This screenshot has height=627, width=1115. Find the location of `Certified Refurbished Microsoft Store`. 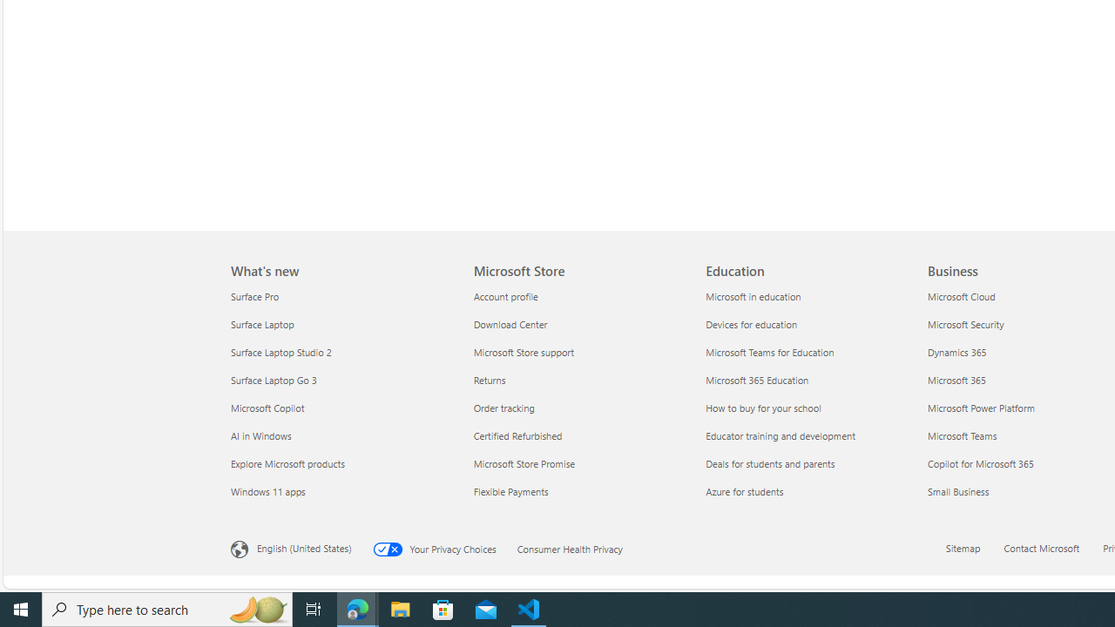

Certified Refurbished Microsoft Store is located at coordinates (517, 435).